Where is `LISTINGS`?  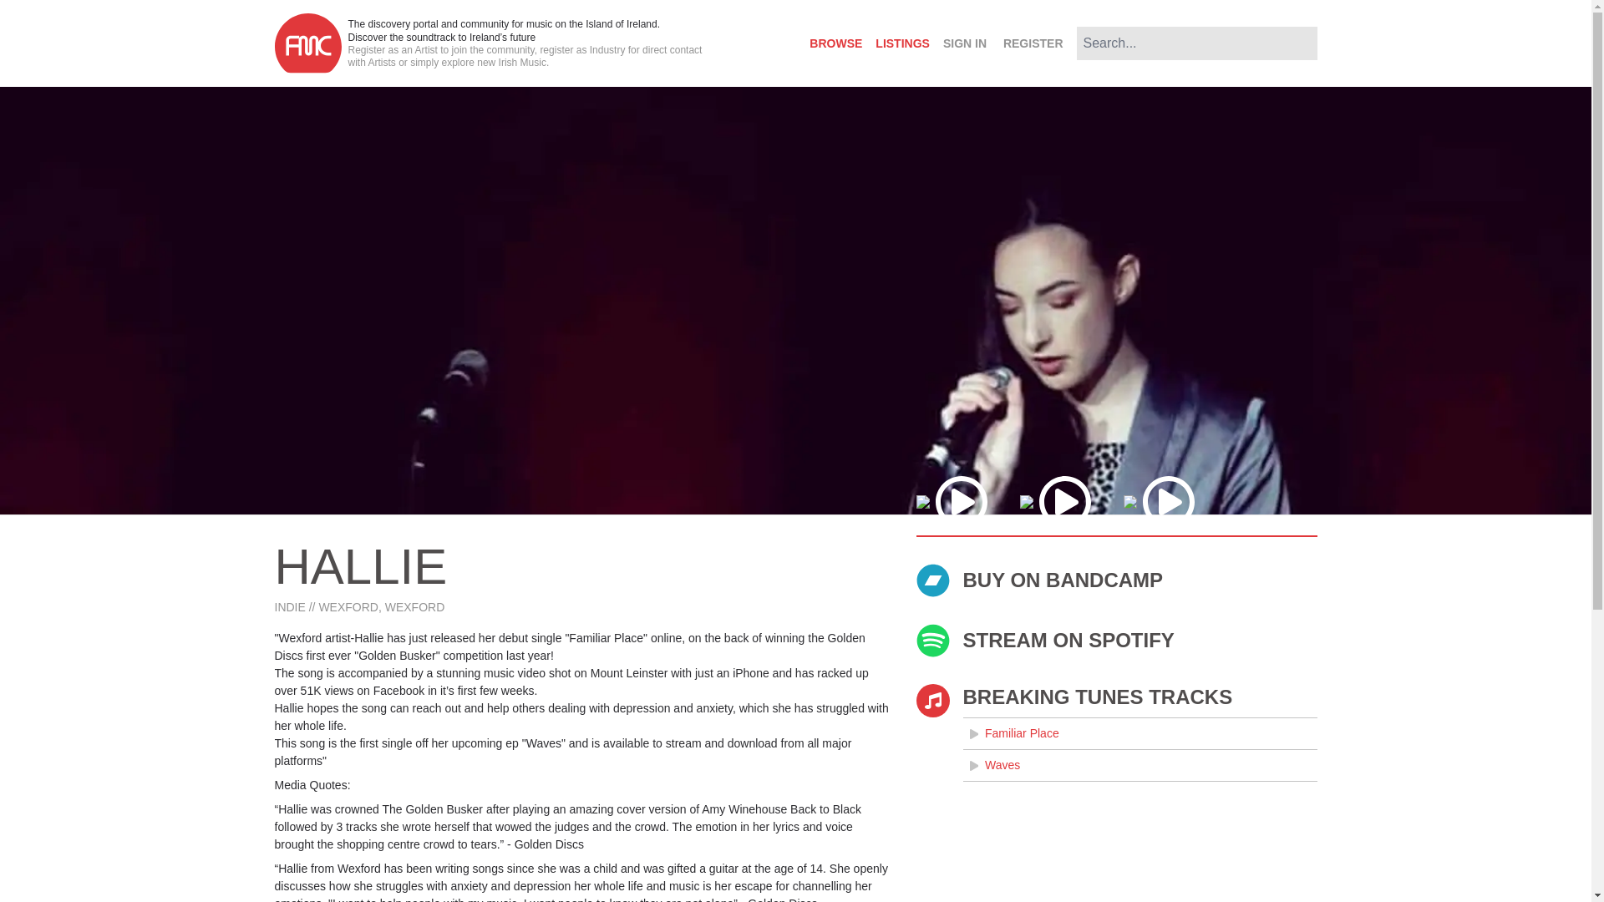
LISTINGS is located at coordinates (902, 43).